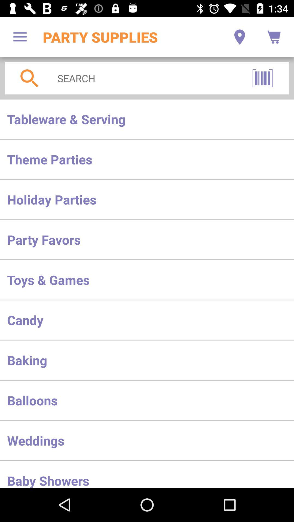  What do you see at coordinates (147, 200) in the screenshot?
I see `scroll until holiday parties item` at bounding box center [147, 200].